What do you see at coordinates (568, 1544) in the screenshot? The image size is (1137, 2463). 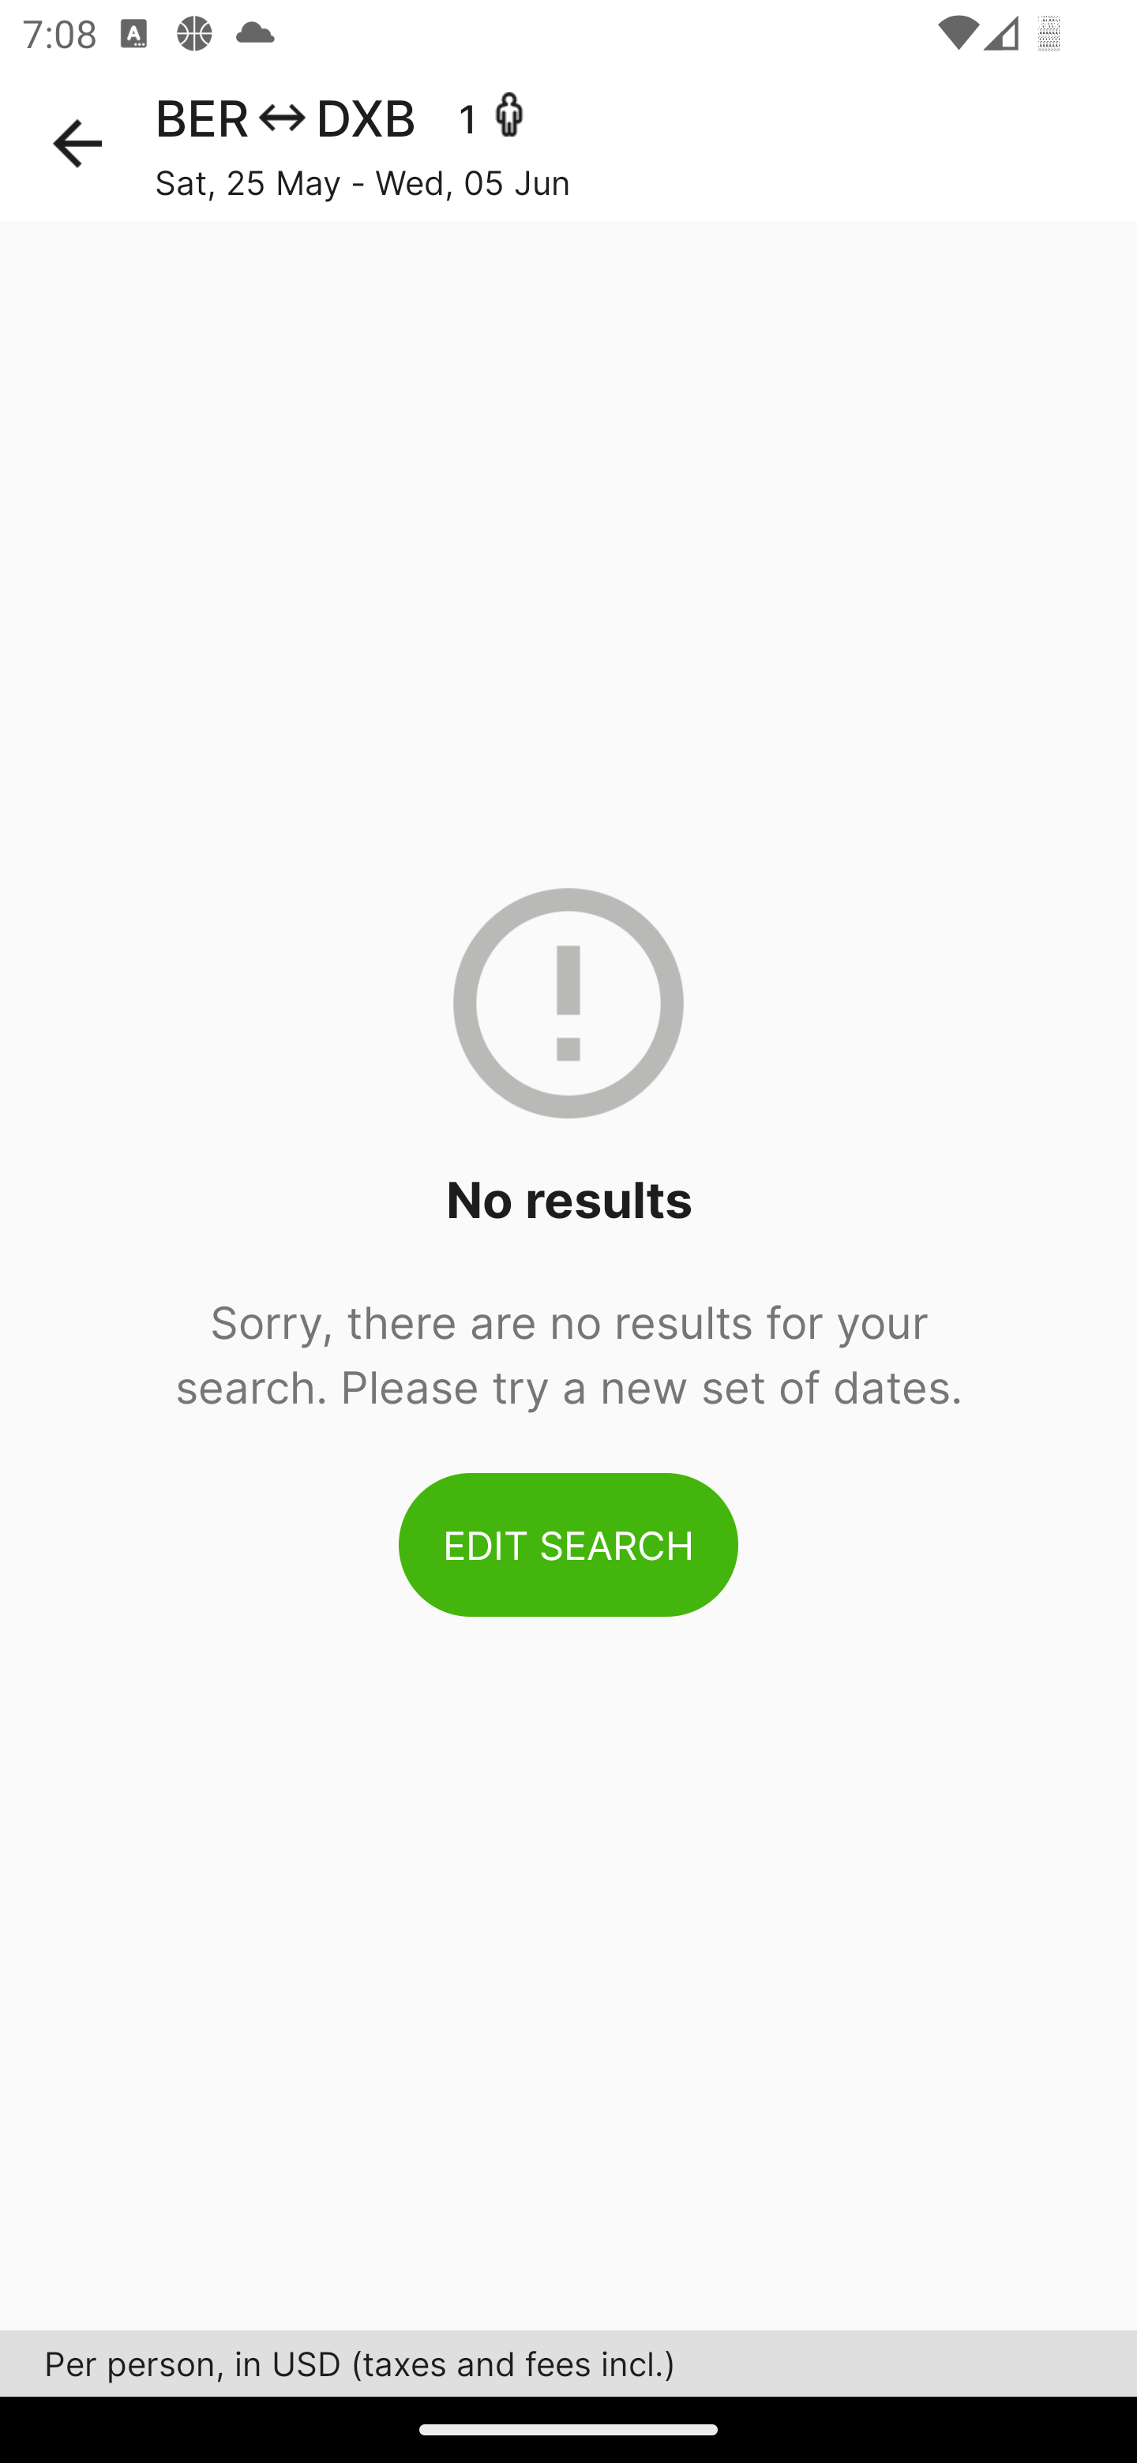 I see `EDIT SEARCH` at bounding box center [568, 1544].